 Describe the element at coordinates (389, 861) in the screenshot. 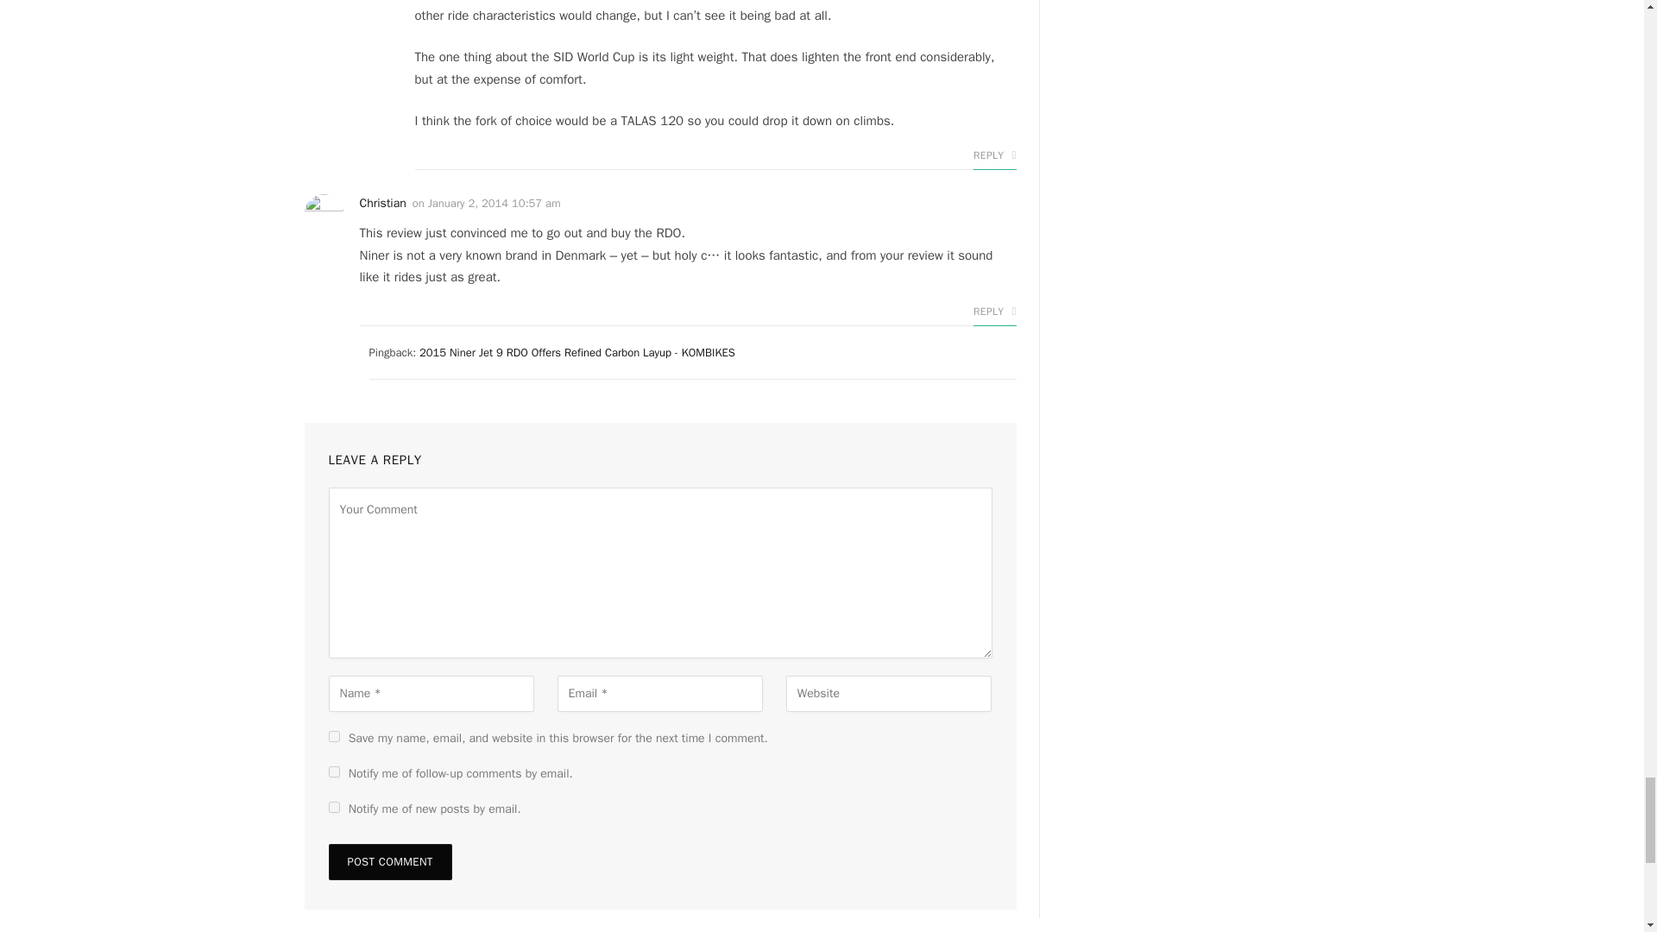

I see `Post Comment` at that location.